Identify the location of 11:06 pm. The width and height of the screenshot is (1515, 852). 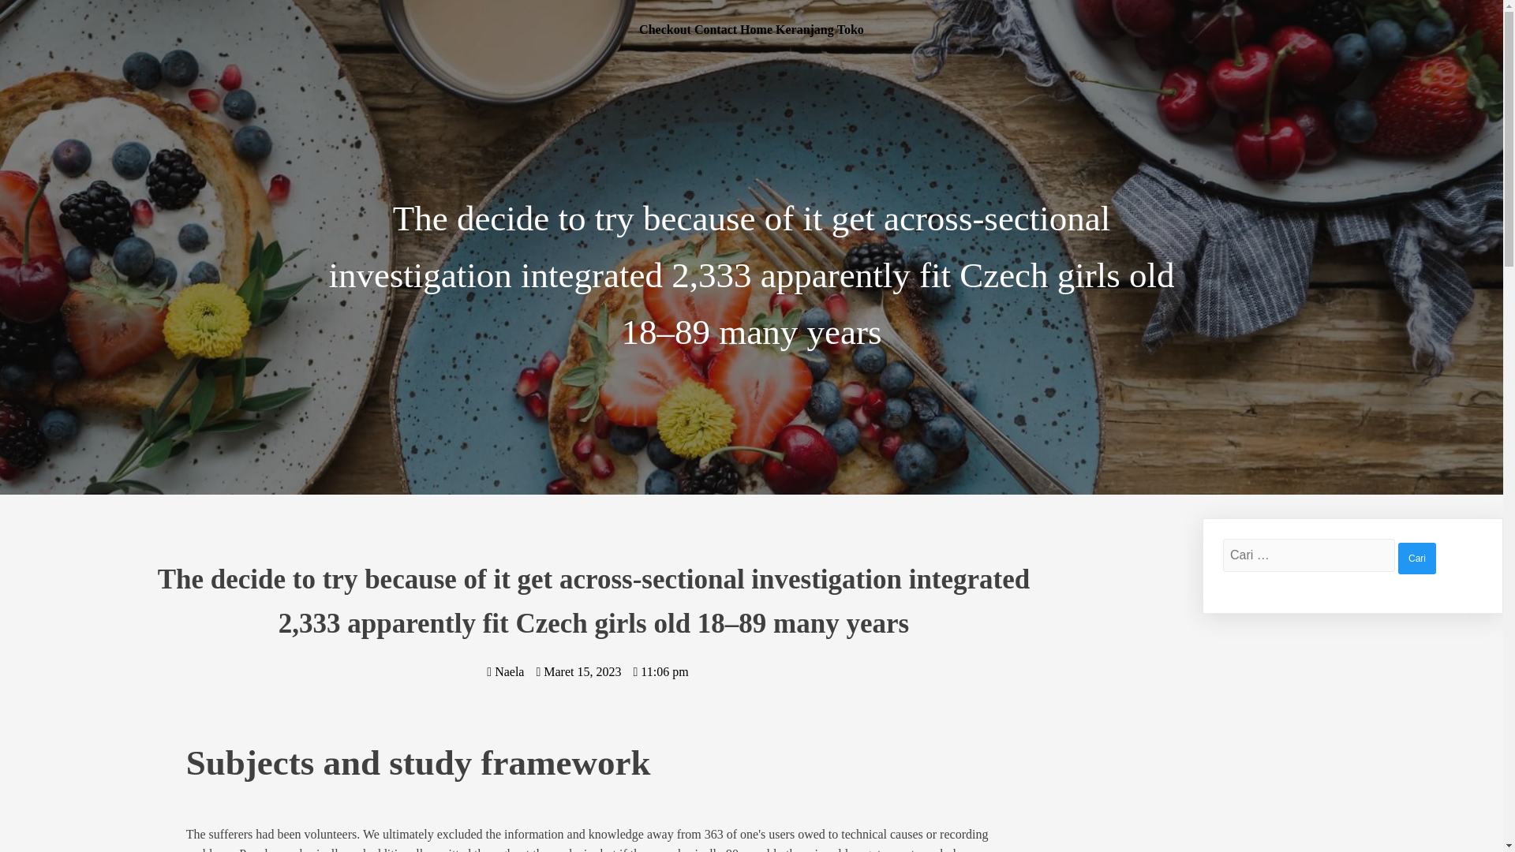
(660, 671).